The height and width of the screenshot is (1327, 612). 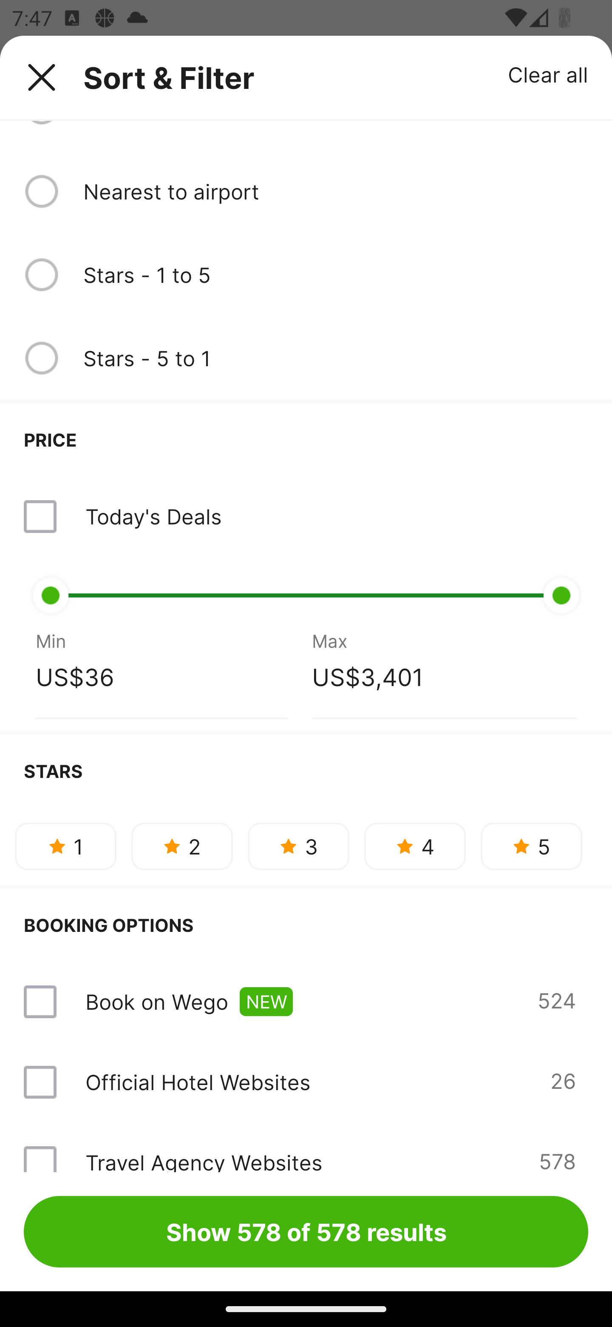 I want to click on Travel Agency Websites, so click(x=203, y=1159).